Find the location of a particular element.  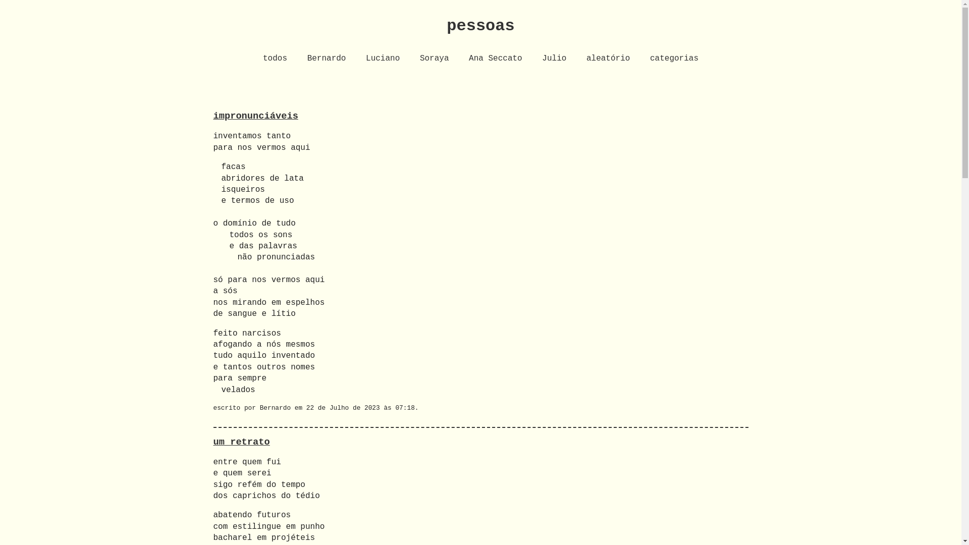

um retrato is located at coordinates (241, 442).